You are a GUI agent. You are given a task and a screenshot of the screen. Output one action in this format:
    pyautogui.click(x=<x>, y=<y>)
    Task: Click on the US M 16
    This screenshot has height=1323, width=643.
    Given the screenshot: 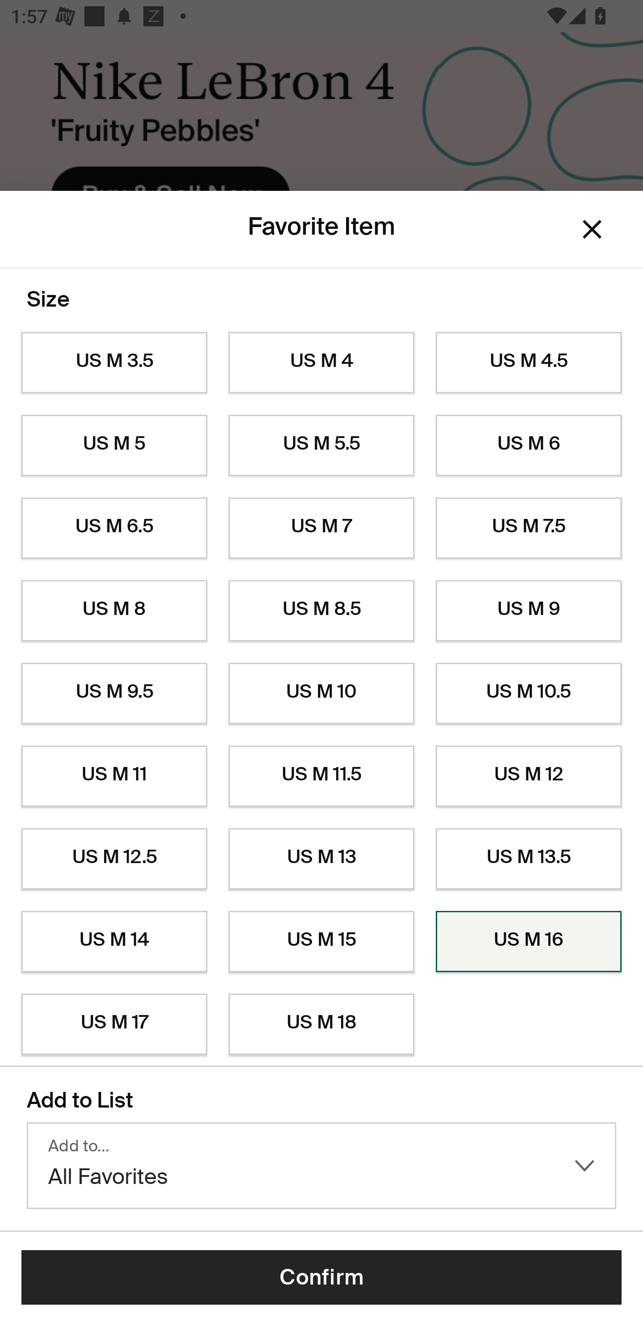 What is the action you would take?
    pyautogui.click(x=529, y=942)
    